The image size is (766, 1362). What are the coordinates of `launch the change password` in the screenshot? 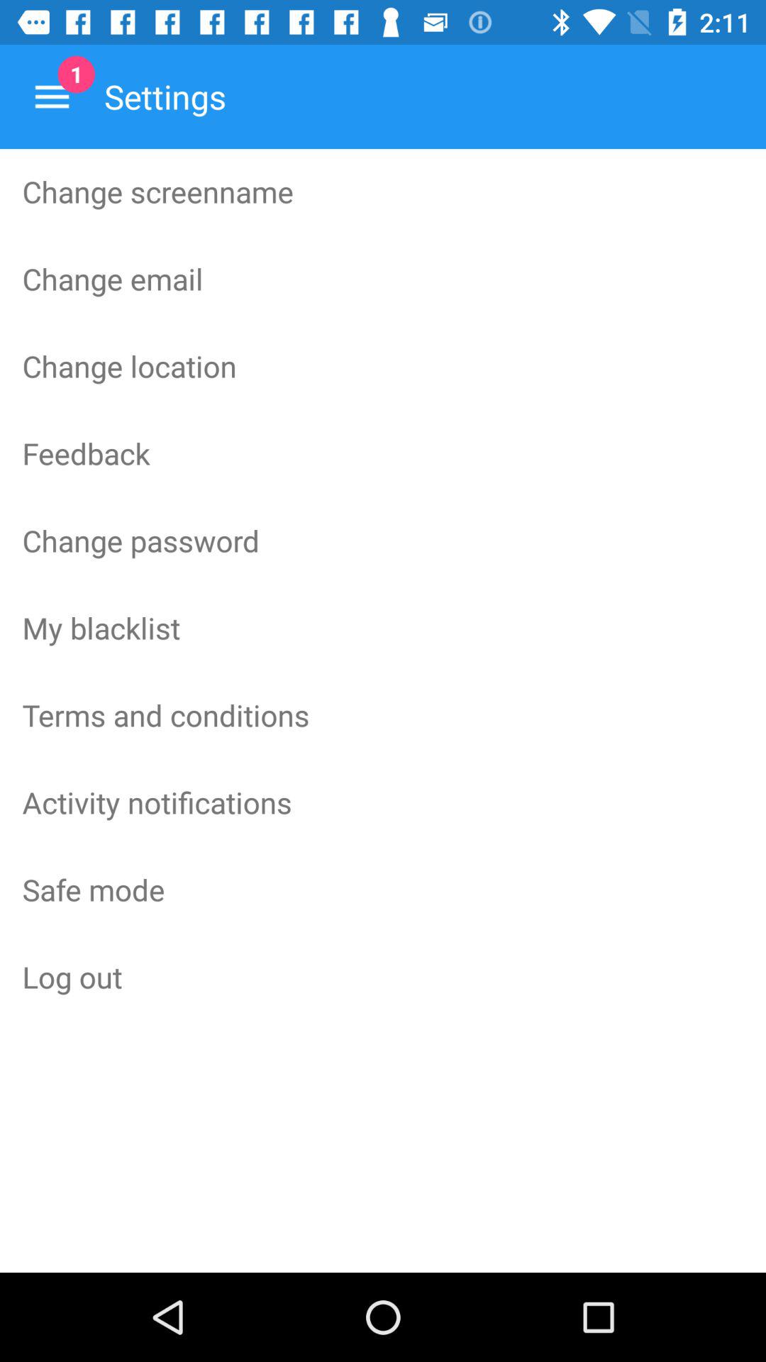 It's located at (383, 540).